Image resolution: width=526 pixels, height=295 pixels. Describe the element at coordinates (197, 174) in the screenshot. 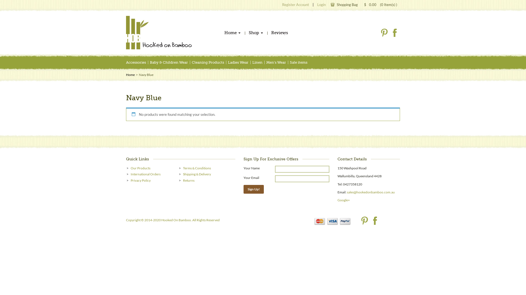

I see `Shipping & Delivery` at that location.